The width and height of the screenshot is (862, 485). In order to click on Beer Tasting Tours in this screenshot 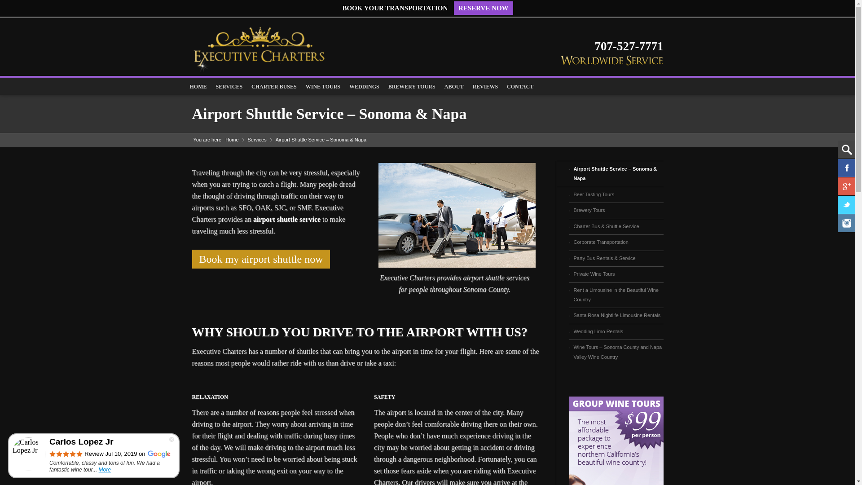, I will do `click(616, 194)`.